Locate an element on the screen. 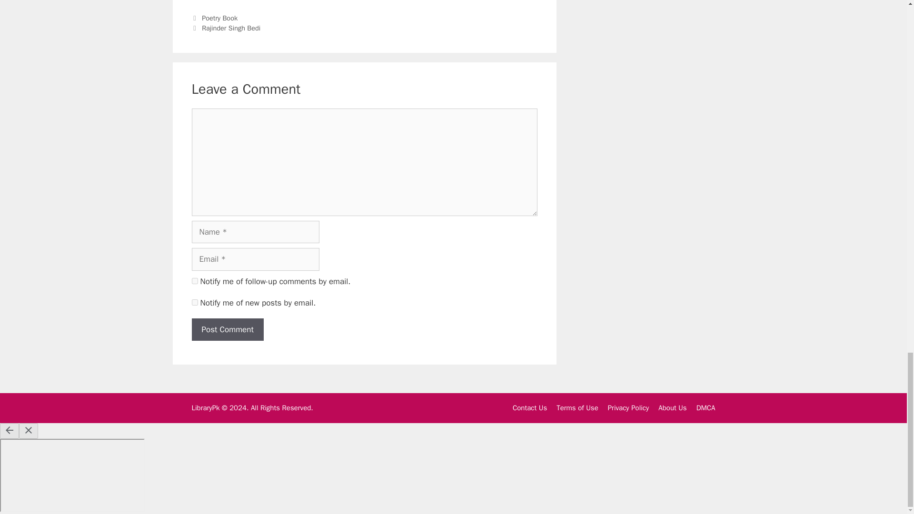 The width and height of the screenshot is (914, 514). subscribe is located at coordinates (194, 302).